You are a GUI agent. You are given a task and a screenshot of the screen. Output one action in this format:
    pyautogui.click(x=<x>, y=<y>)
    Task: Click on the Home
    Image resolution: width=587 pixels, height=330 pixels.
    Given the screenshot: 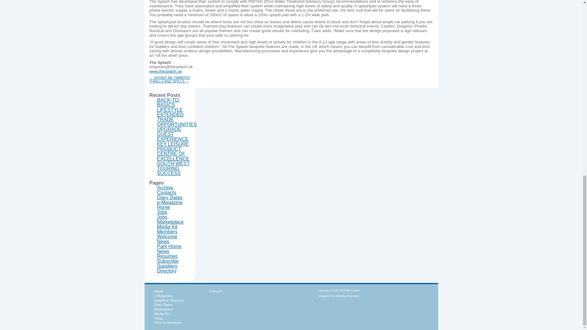 What is the action you would take?
    pyautogui.click(x=158, y=291)
    